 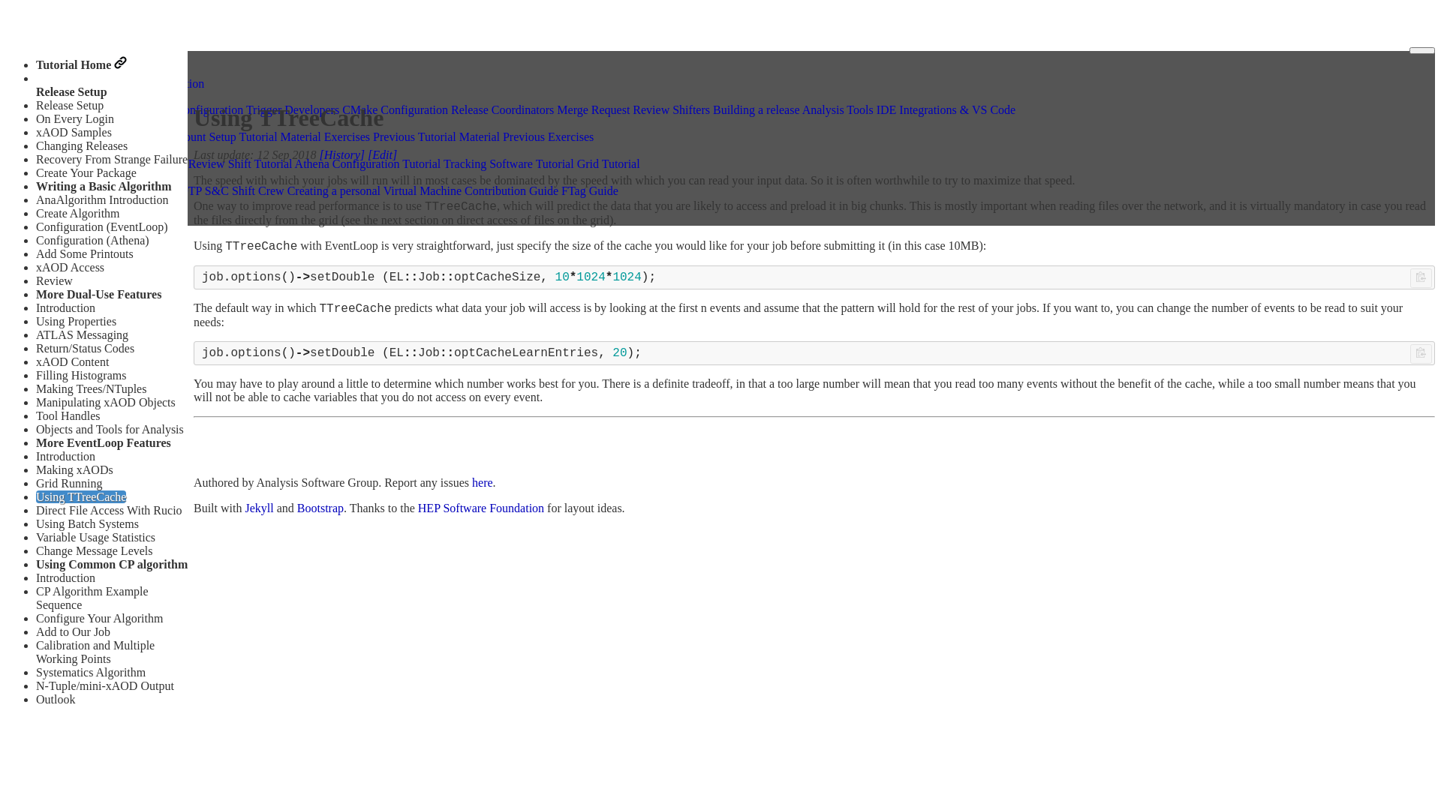 What do you see at coordinates (483, 482) in the screenshot?
I see `here` at bounding box center [483, 482].